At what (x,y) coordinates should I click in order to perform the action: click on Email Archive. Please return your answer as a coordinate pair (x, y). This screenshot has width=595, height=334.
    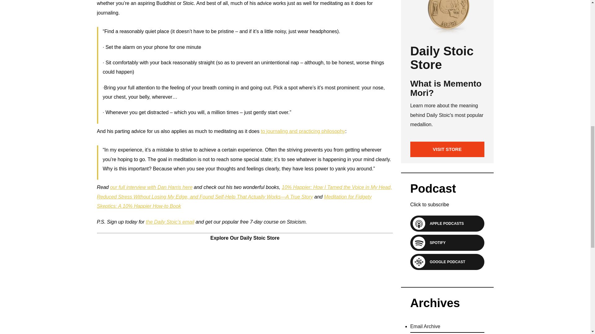
    Looking at the image, I should click on (425, 329).